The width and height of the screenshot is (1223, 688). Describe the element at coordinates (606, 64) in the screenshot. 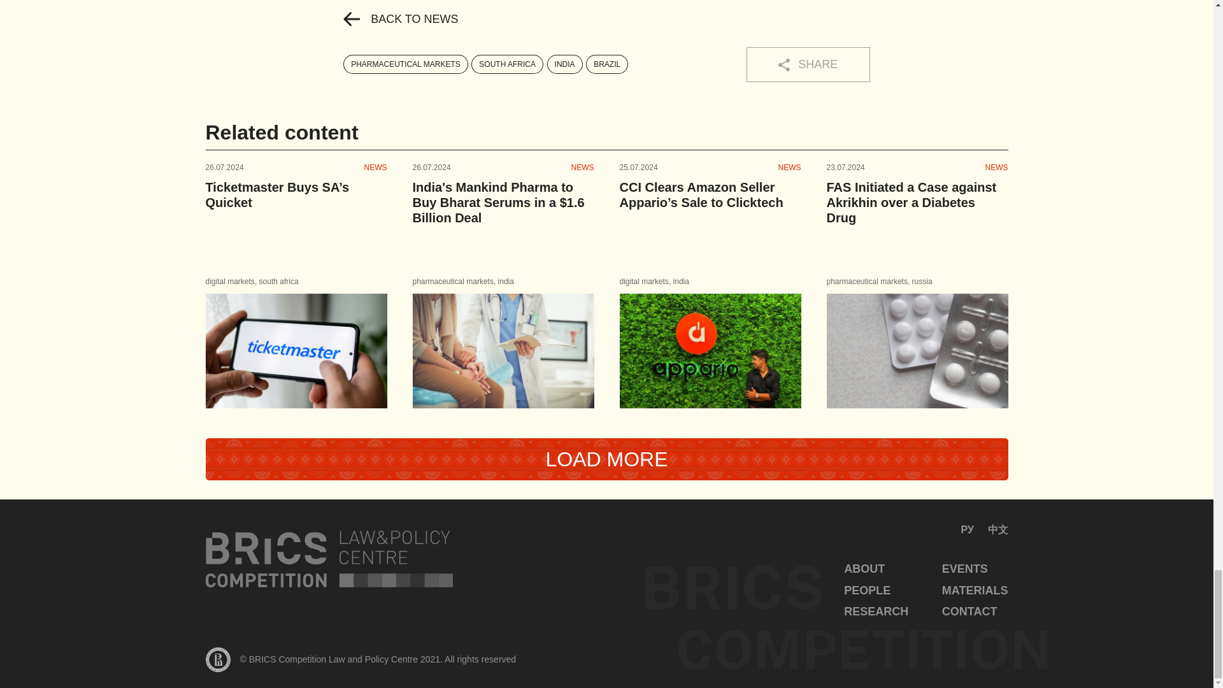

I see `BRAZIL` at that location.